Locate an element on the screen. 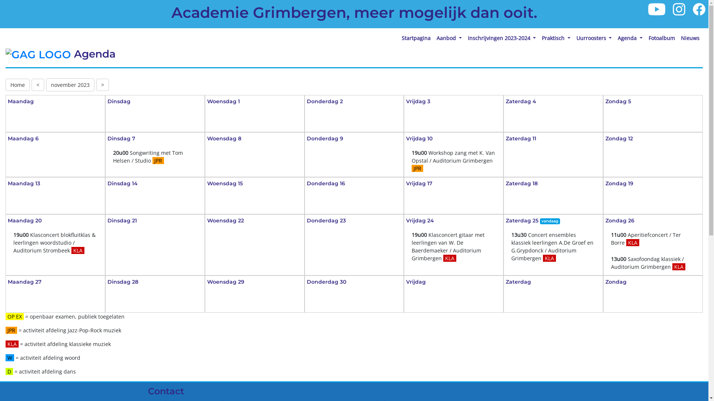 The image size is (714, 401). Volg de academie op Facebook is located at coordinates (699, 9).